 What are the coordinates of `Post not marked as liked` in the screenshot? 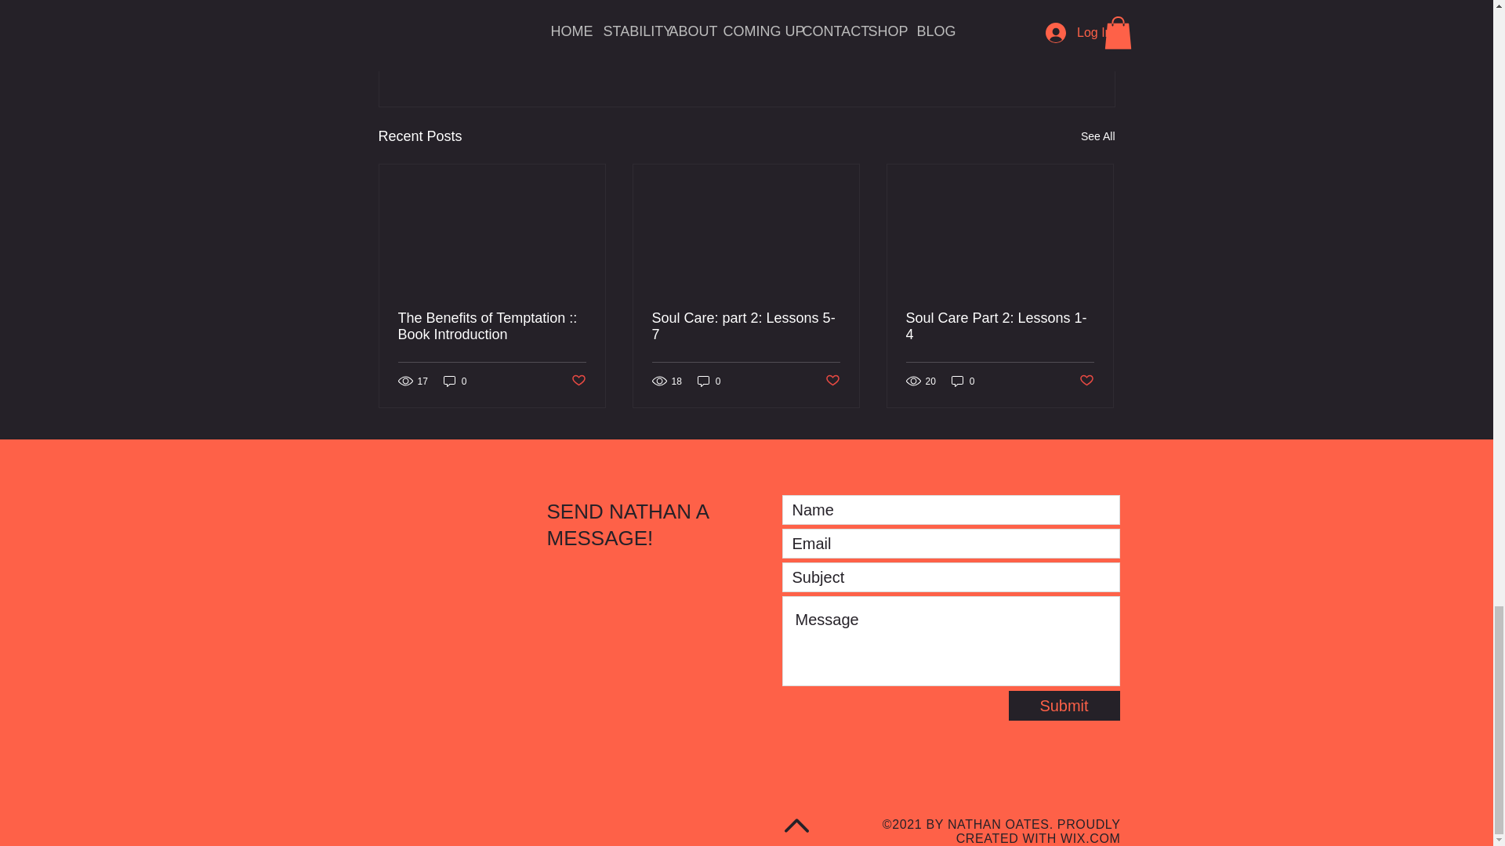 It's located at (832, 381).